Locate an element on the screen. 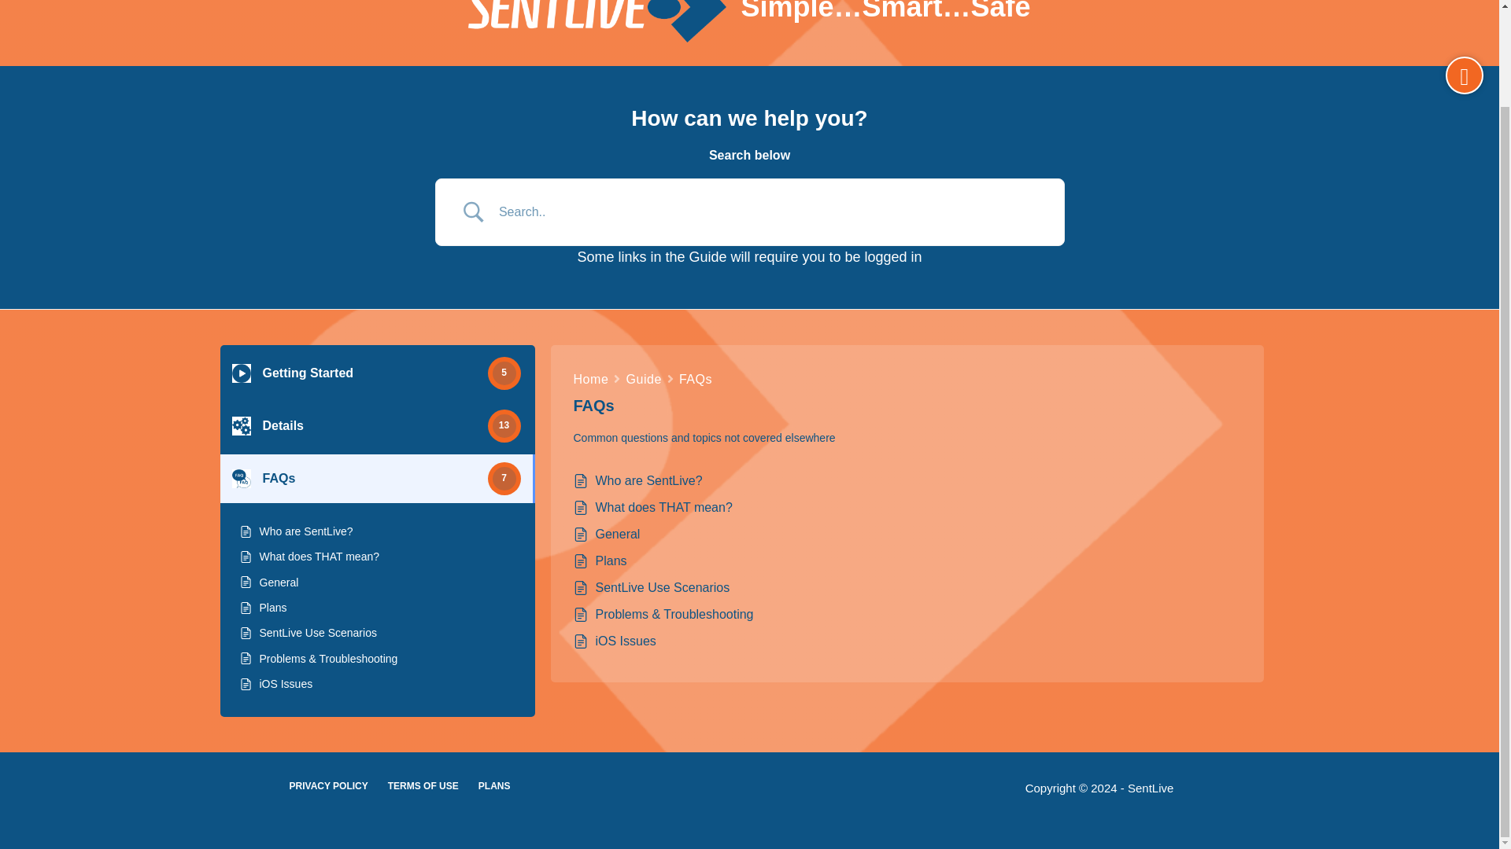 Image resolution: width=1511 pixels, height=849 pixels. FAQs is located at coordinates (695, 379).